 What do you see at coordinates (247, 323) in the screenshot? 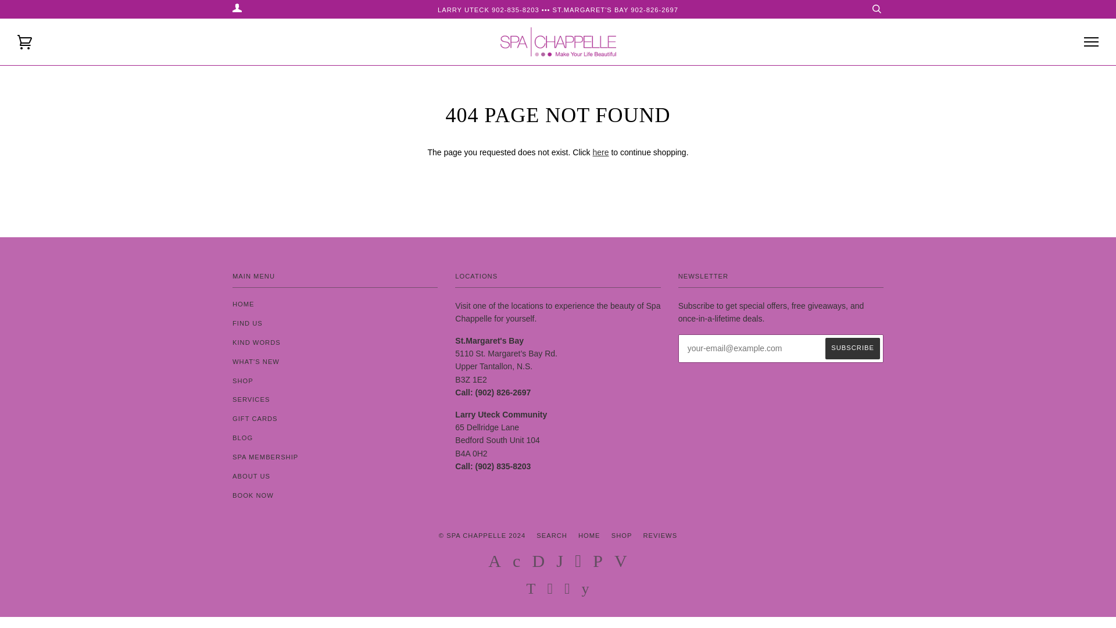
I see `FIND US` at bounding box center [247, 323].